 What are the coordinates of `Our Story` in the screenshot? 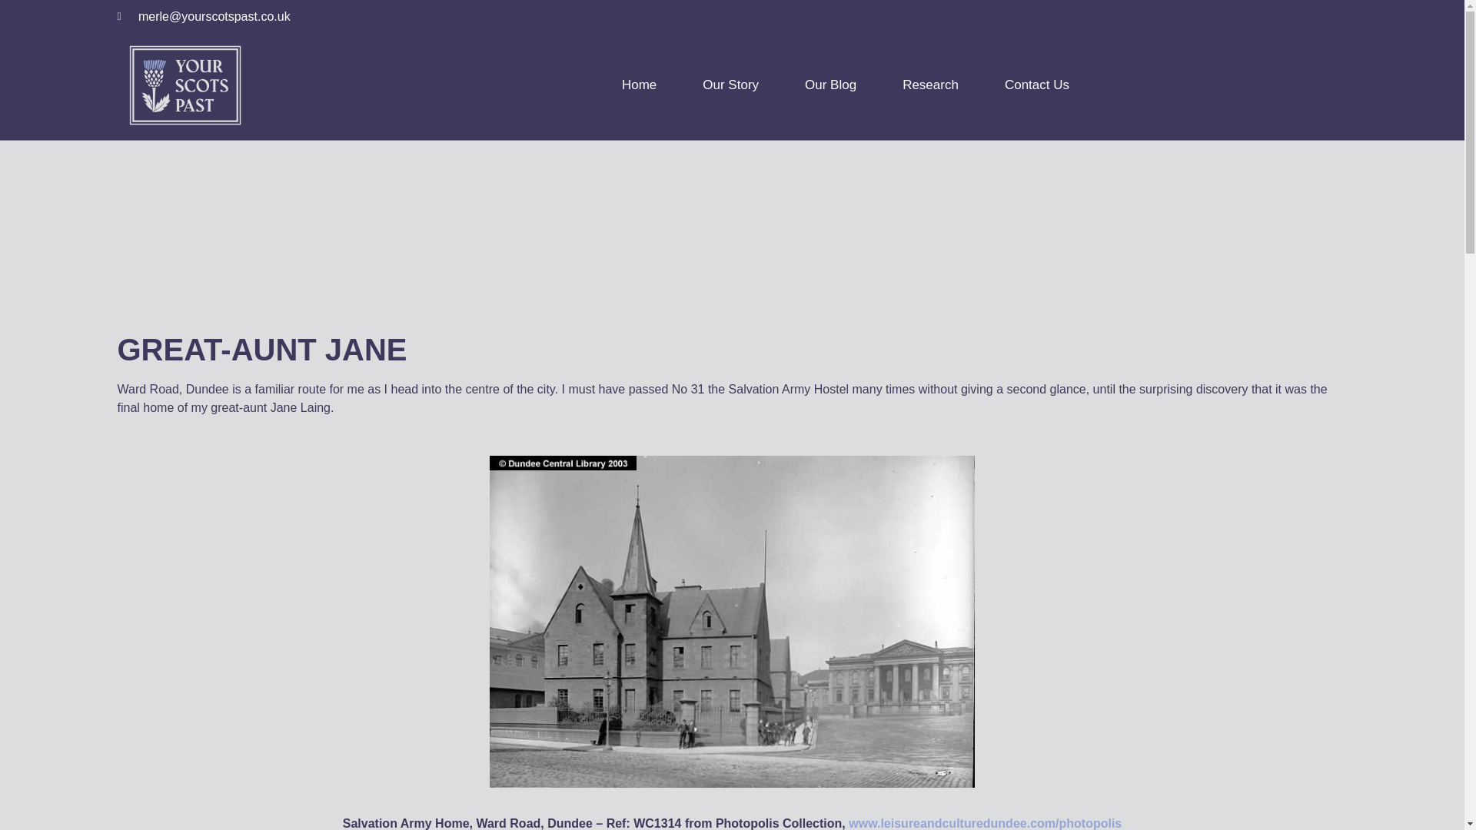 It's located at (730, 85).